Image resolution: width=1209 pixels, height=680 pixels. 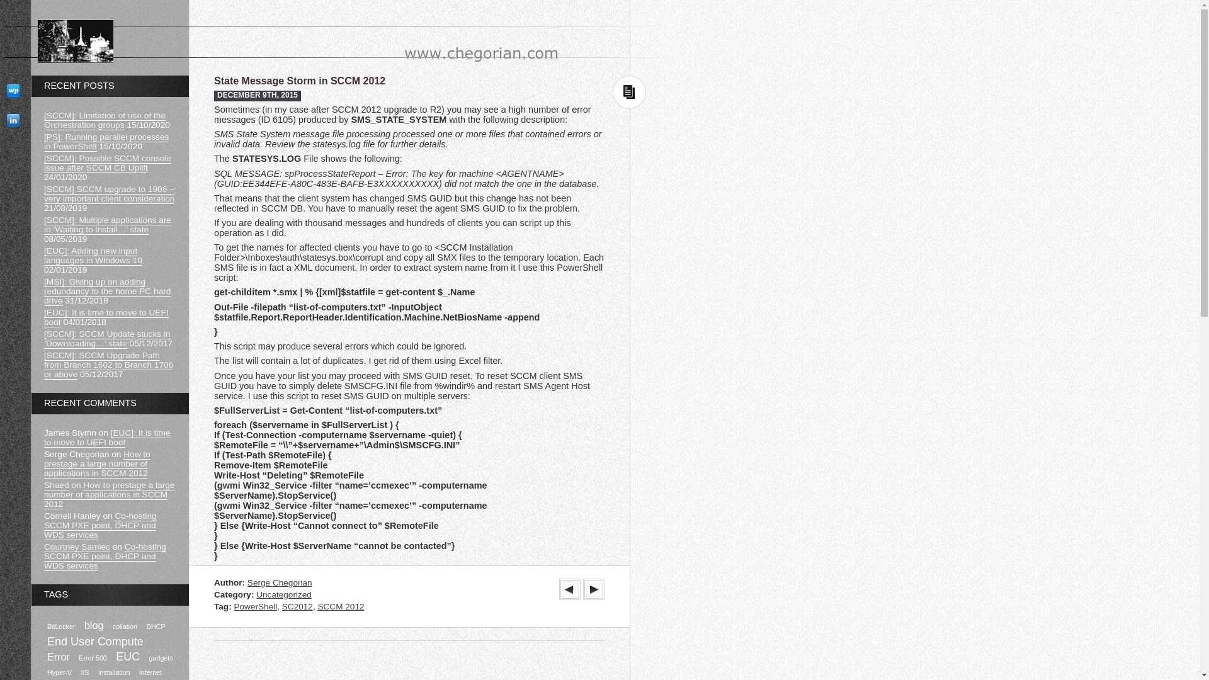 What do you see at coordinates (61, 627) in the screenshot?
I see `BitLocker` at bounding box center [61, 627].